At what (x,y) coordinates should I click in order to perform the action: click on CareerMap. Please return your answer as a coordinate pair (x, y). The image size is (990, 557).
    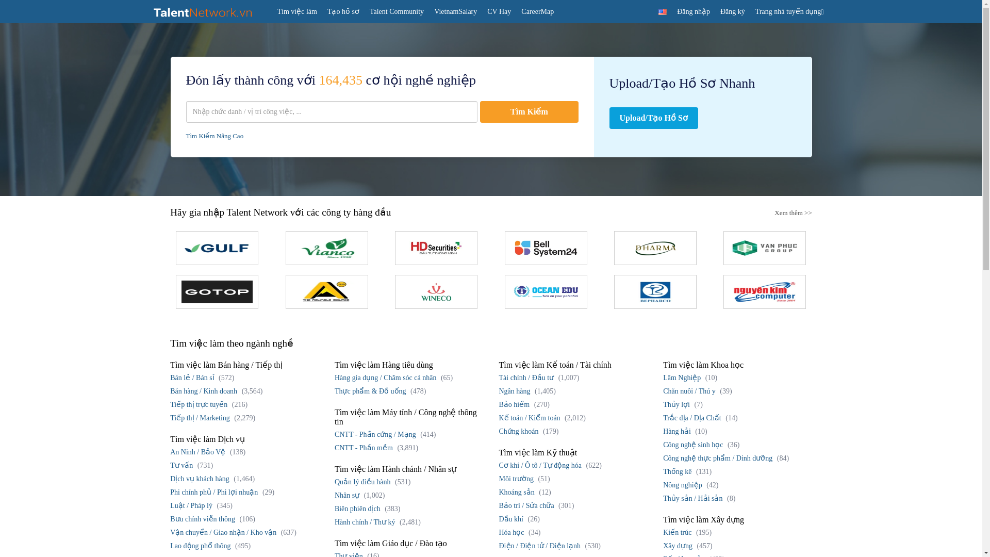
    Looking at the image, I should click on (537, 11).